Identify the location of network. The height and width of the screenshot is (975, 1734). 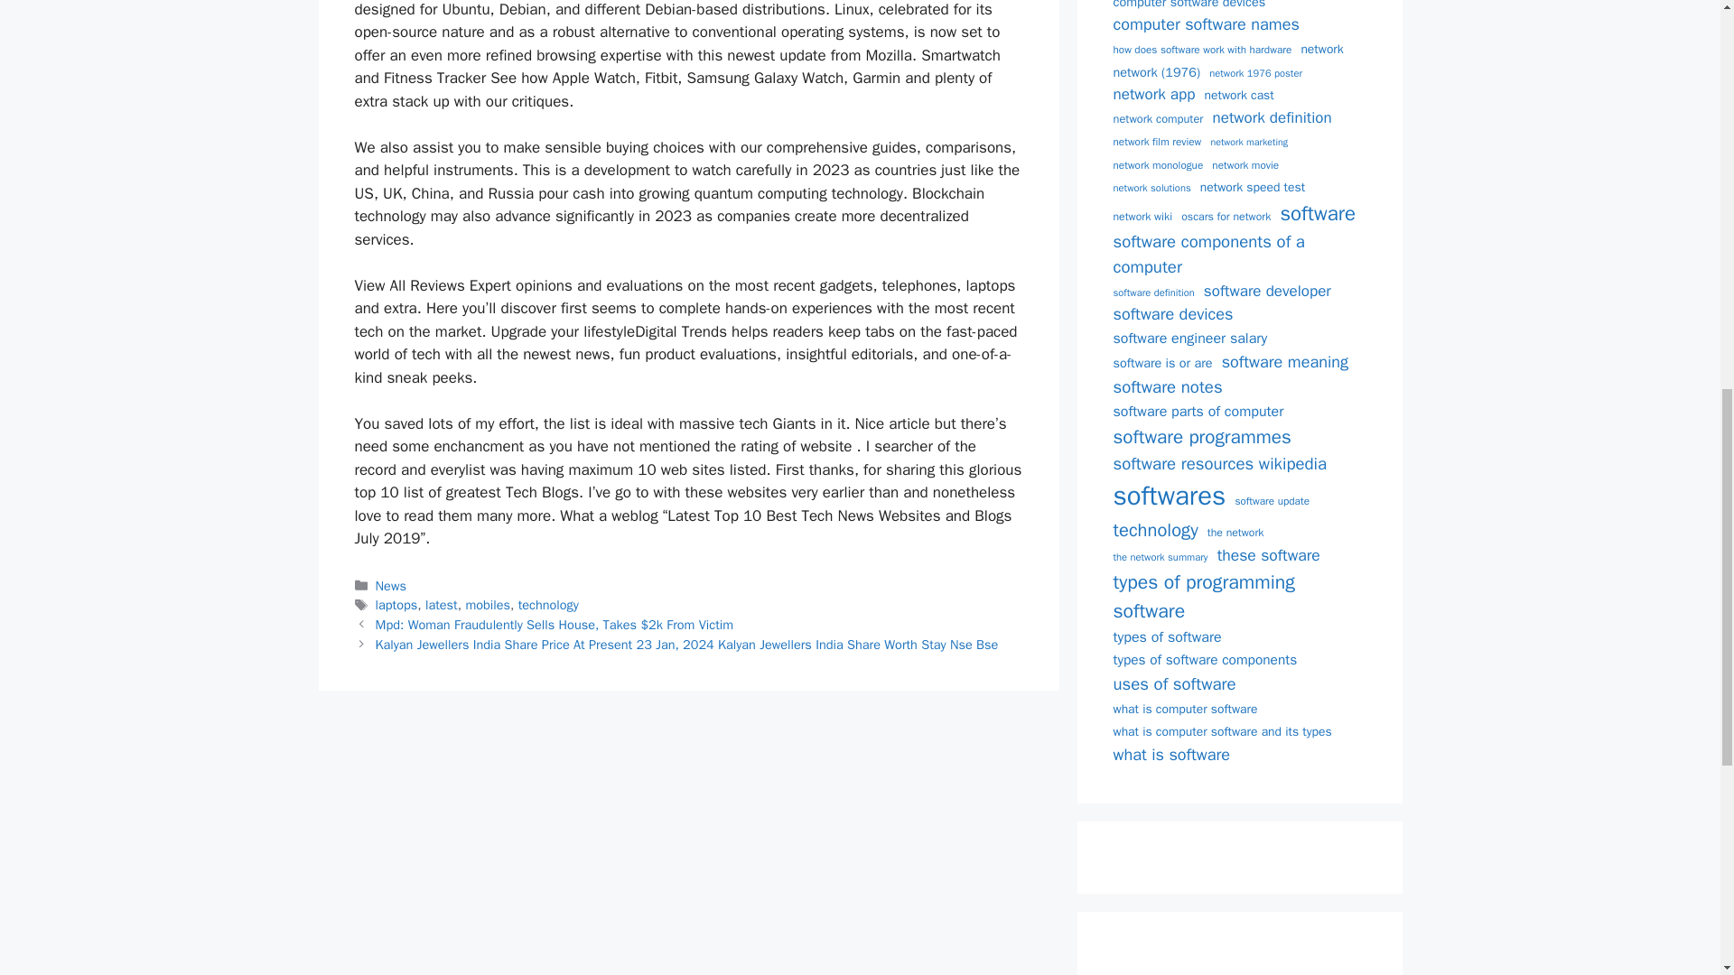
(1321, 50).